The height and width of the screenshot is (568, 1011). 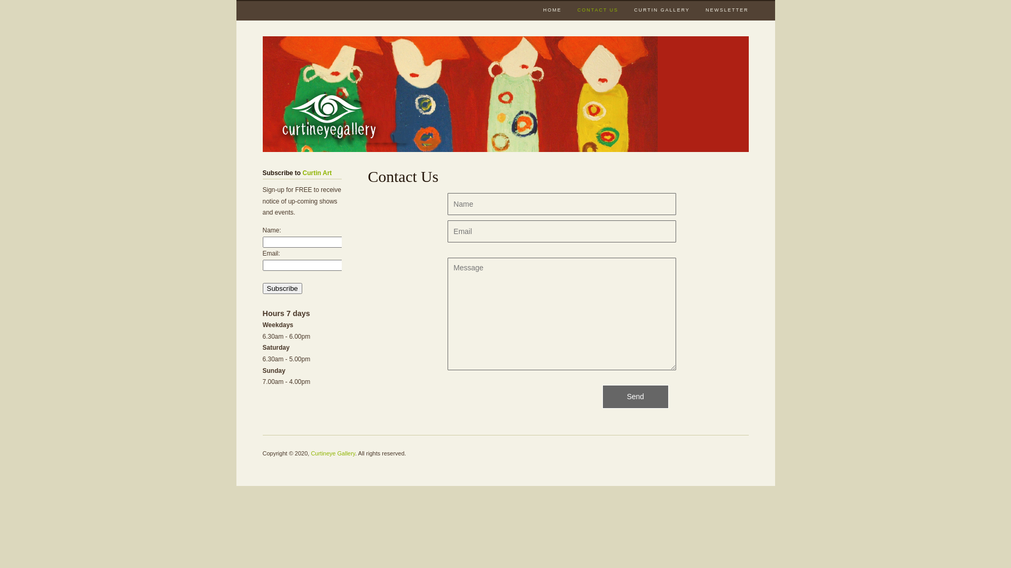 I want to click on CURTIN GALLERY, so click(x=662, y=9).